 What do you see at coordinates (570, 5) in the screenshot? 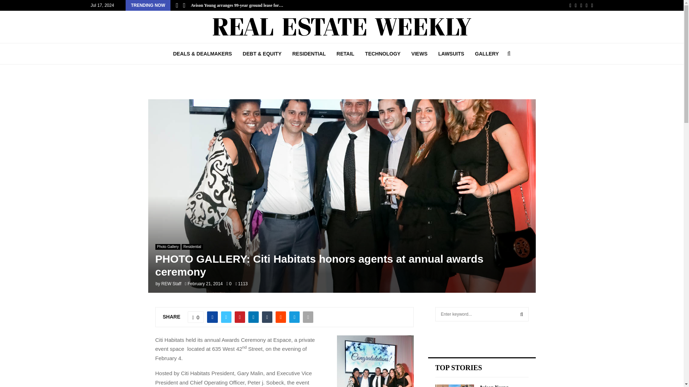
I see `Facebook` at bounding box center [570, 5].